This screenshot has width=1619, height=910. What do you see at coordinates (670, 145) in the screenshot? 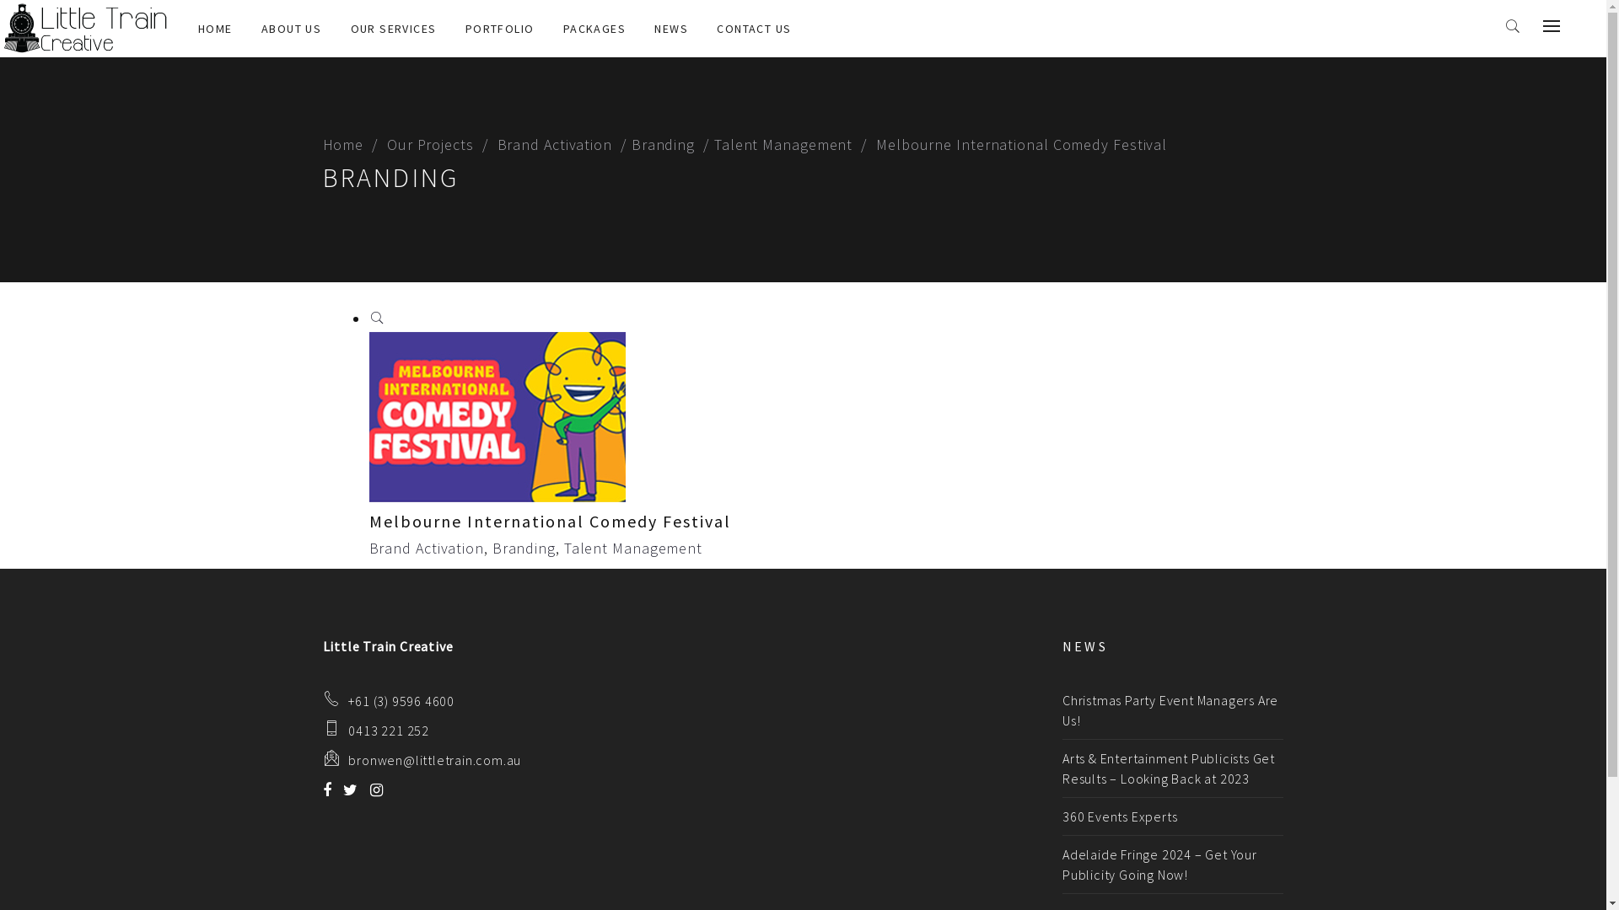
I see `Branding` at bounding box center [670, 145].